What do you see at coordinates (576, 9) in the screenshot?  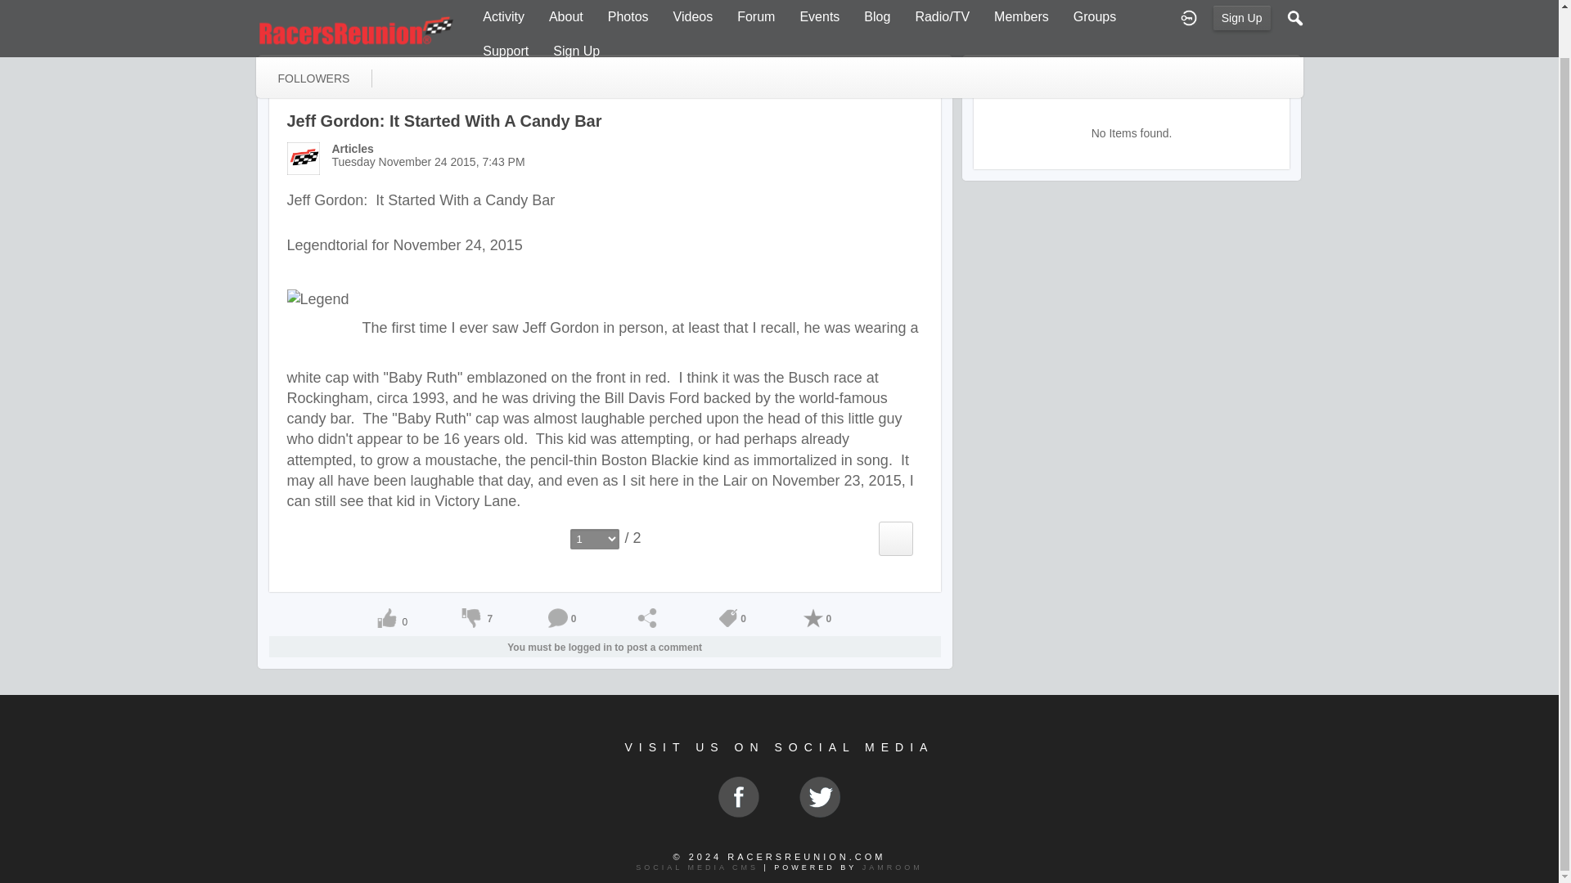 I see `Sign Up` at bounding box center [576, 9].